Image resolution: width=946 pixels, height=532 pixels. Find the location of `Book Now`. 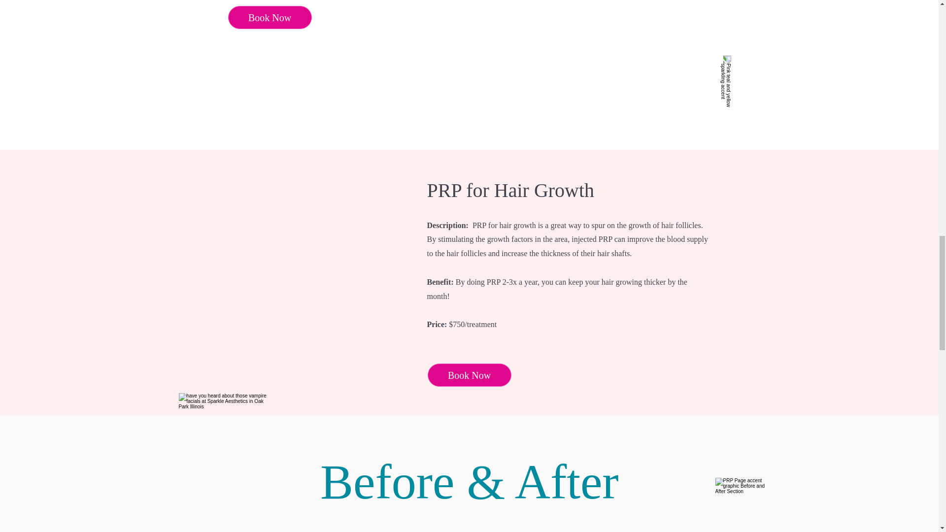

Book Now is located at coordinates (269, 17).